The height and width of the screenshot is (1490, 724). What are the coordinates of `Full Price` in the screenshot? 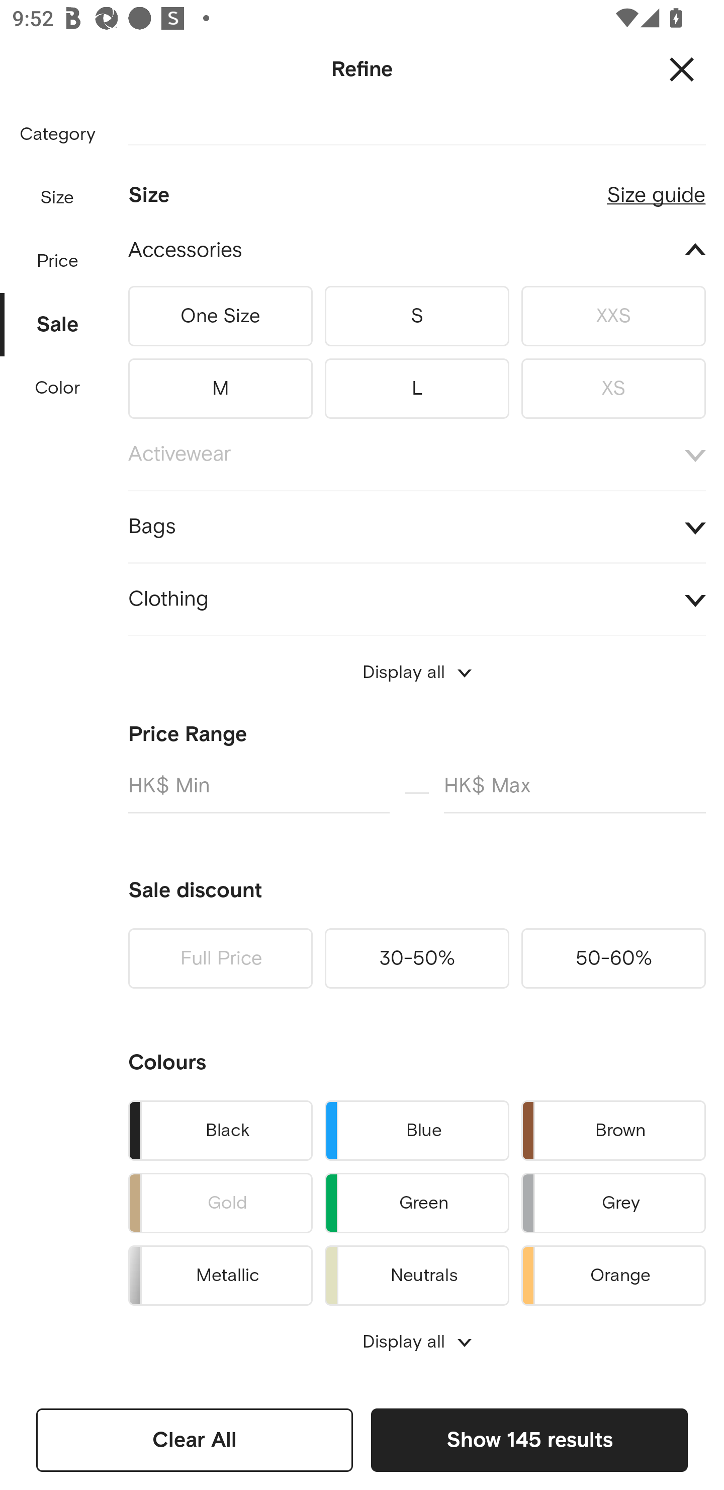 It's located at (220, 958).